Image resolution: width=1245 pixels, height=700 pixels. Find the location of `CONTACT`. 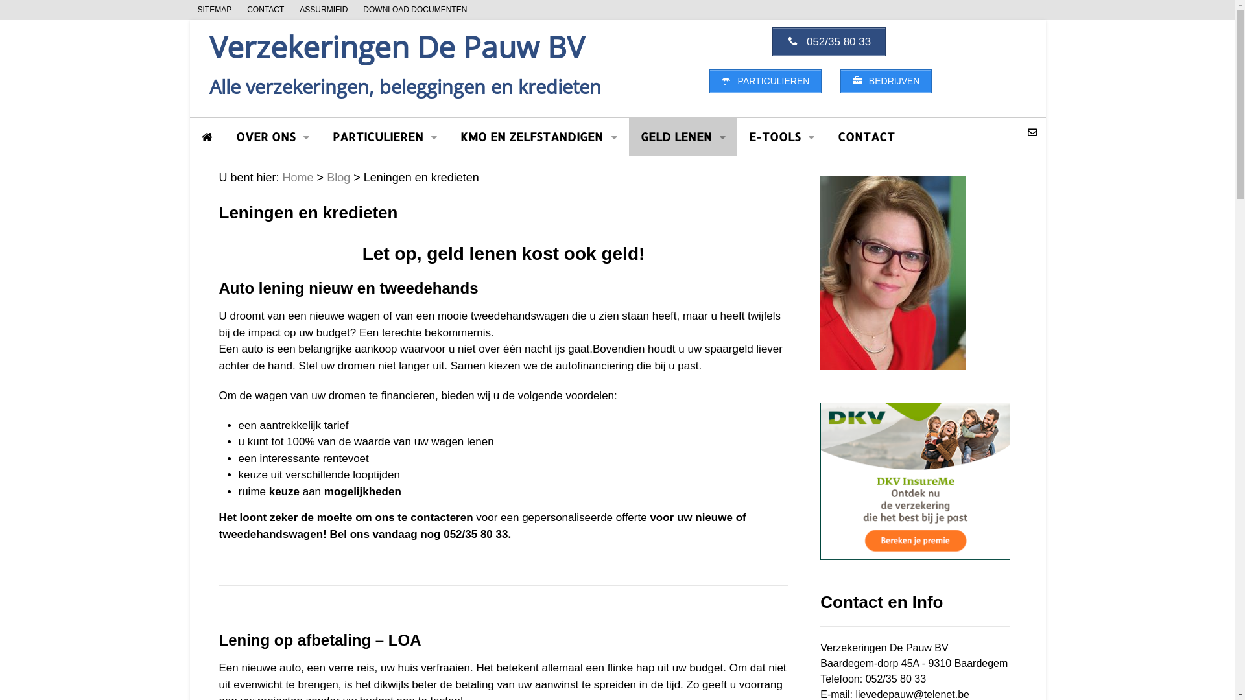

CONTACT is located at coordinates (866, 137).